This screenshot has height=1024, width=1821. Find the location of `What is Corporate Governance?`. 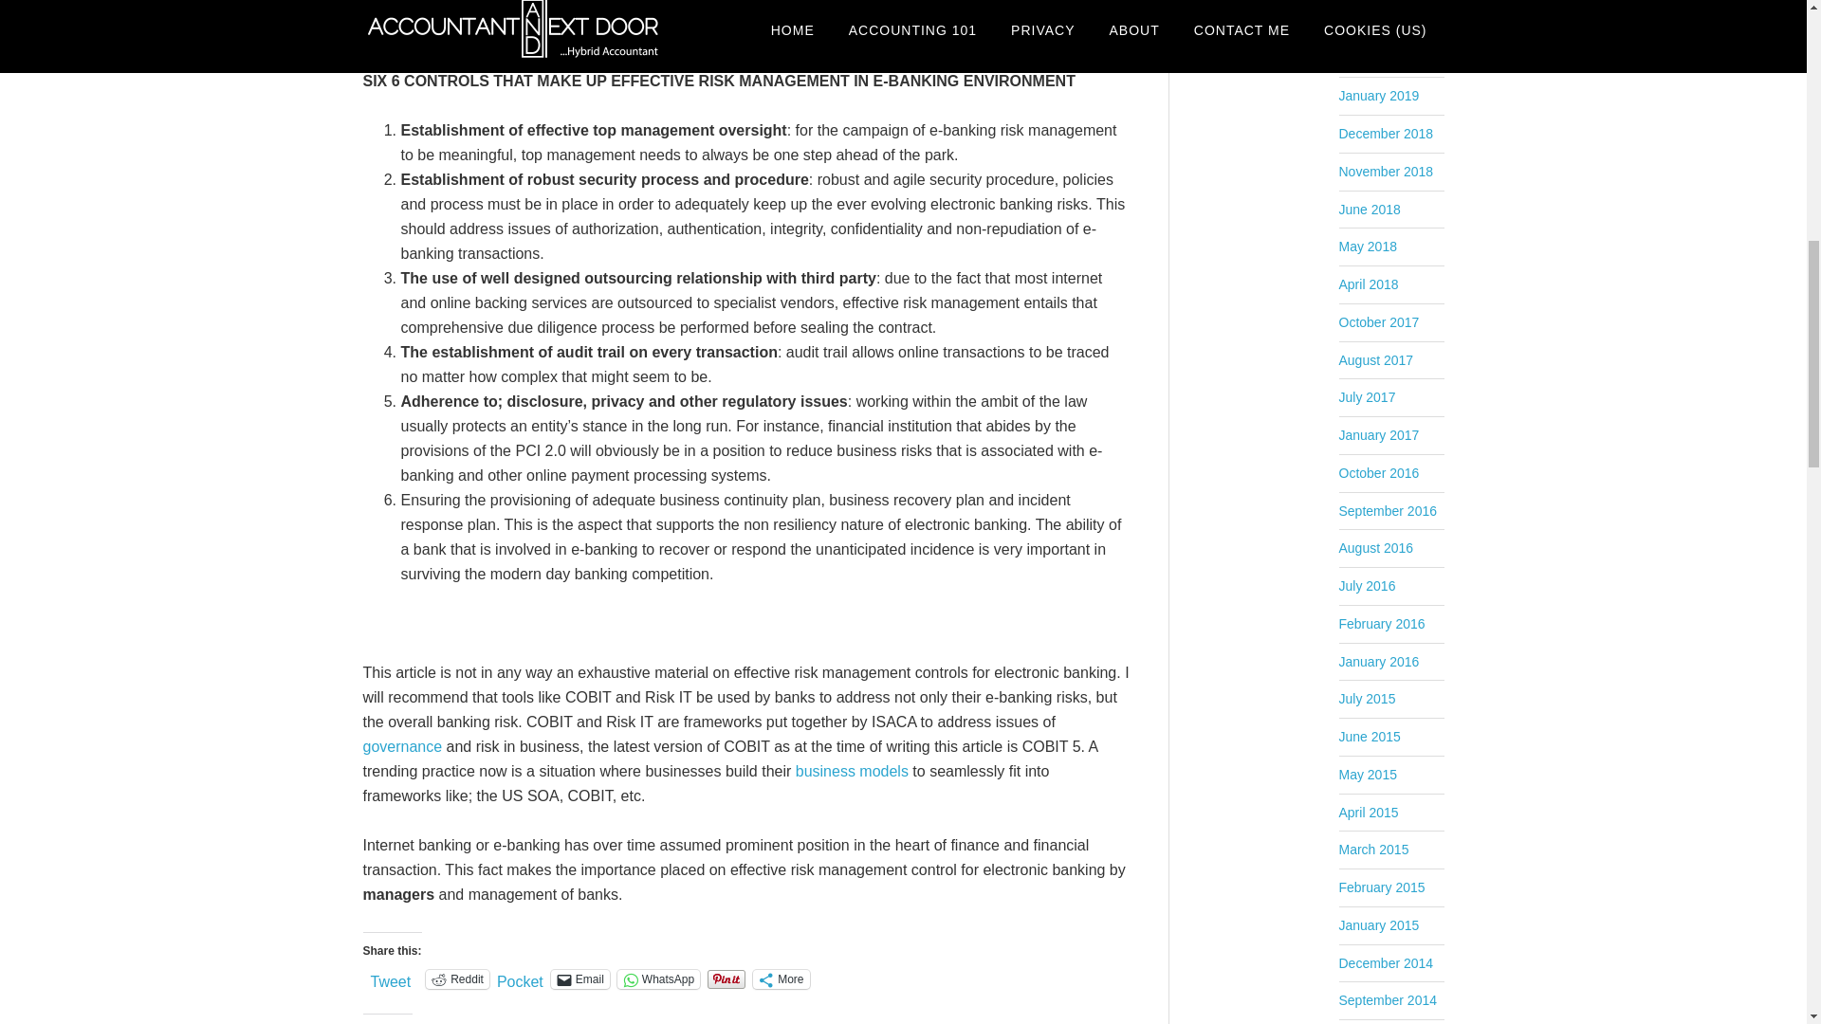

What is Corporate Governance? is located at coordinates (402, 745).